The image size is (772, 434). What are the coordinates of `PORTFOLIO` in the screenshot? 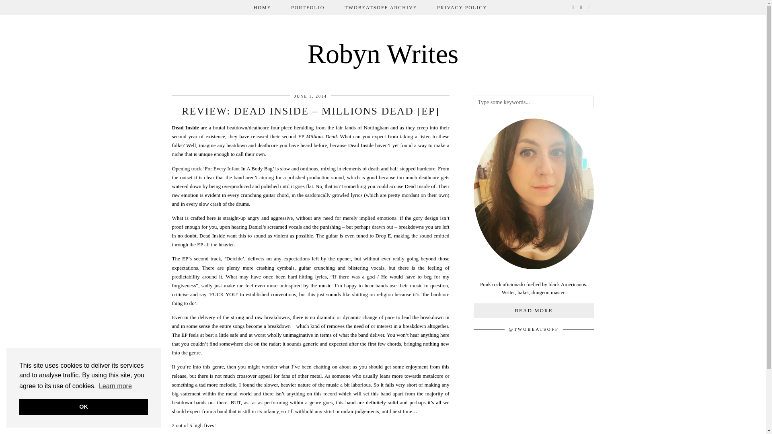 It's located at (307, 7).